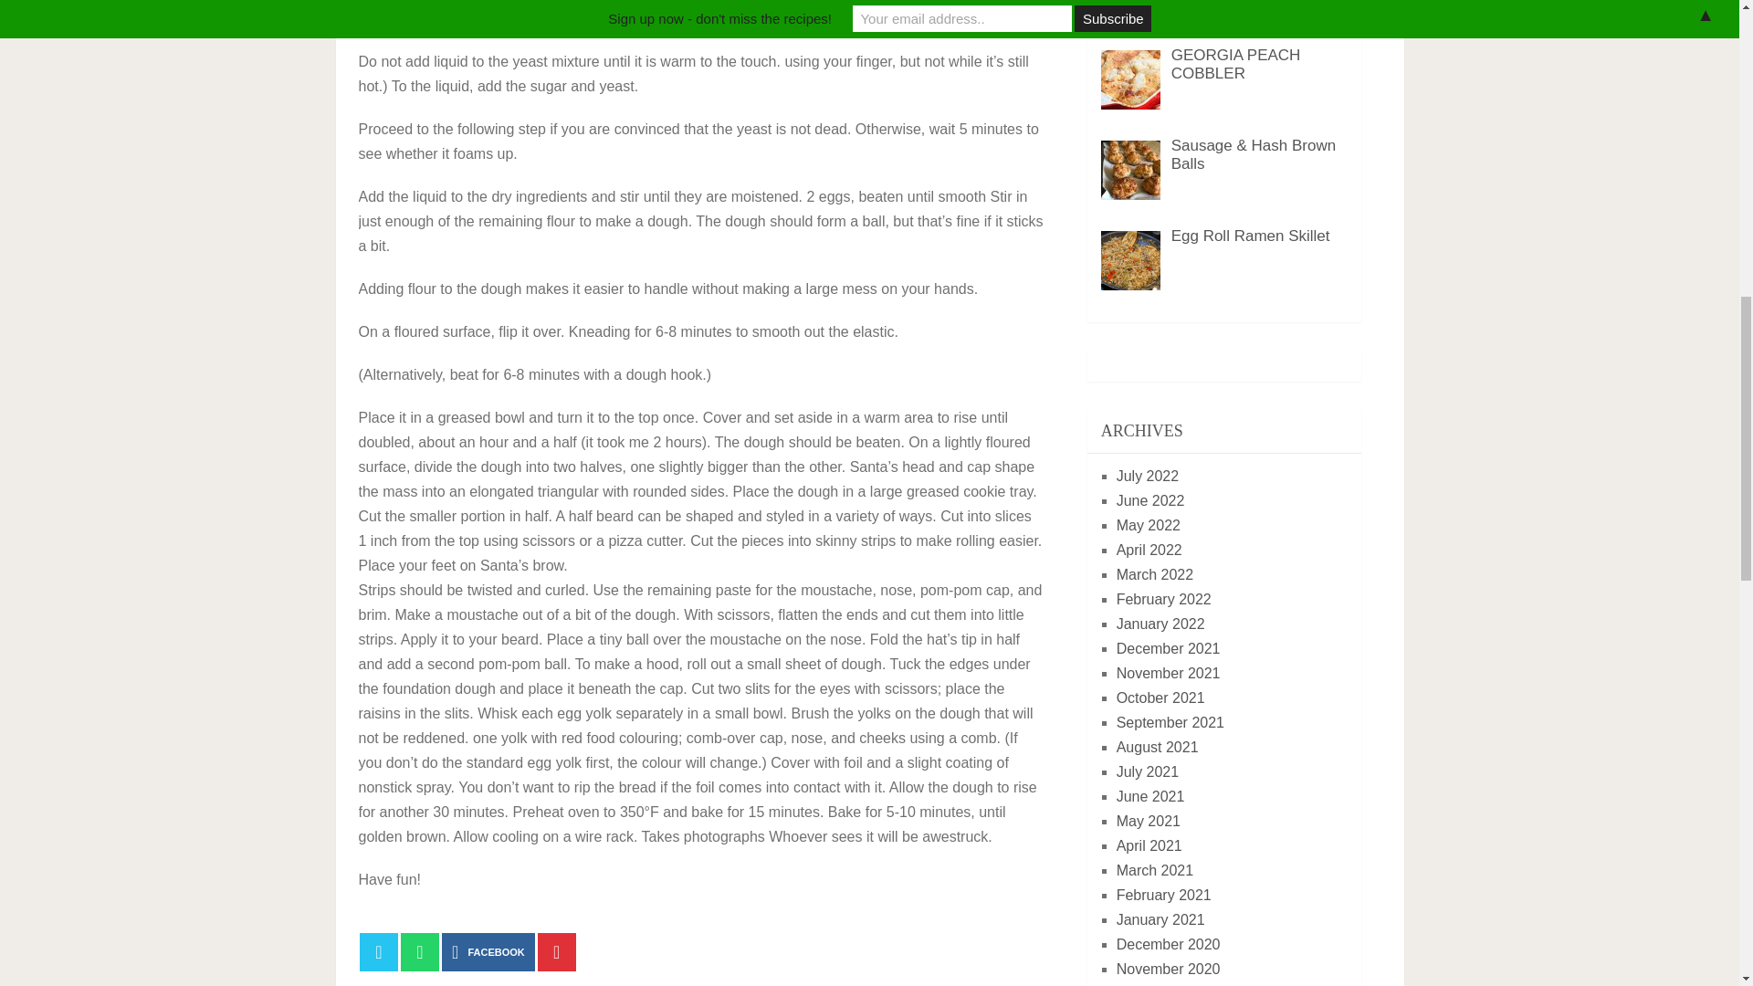 The image size is (1753, 986). I want to click on Egg Roll Ramen Skillet, so click(1251, 236).